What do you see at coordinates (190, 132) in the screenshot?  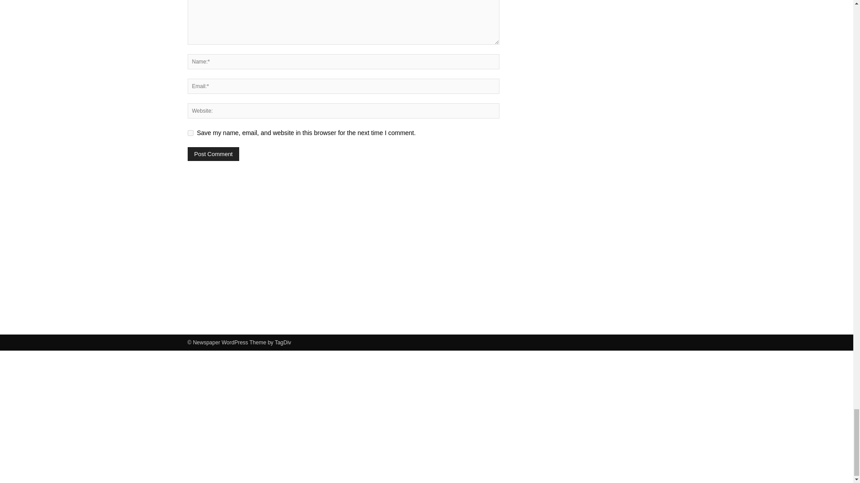 I see `yes` at bounding box center [190, 132].